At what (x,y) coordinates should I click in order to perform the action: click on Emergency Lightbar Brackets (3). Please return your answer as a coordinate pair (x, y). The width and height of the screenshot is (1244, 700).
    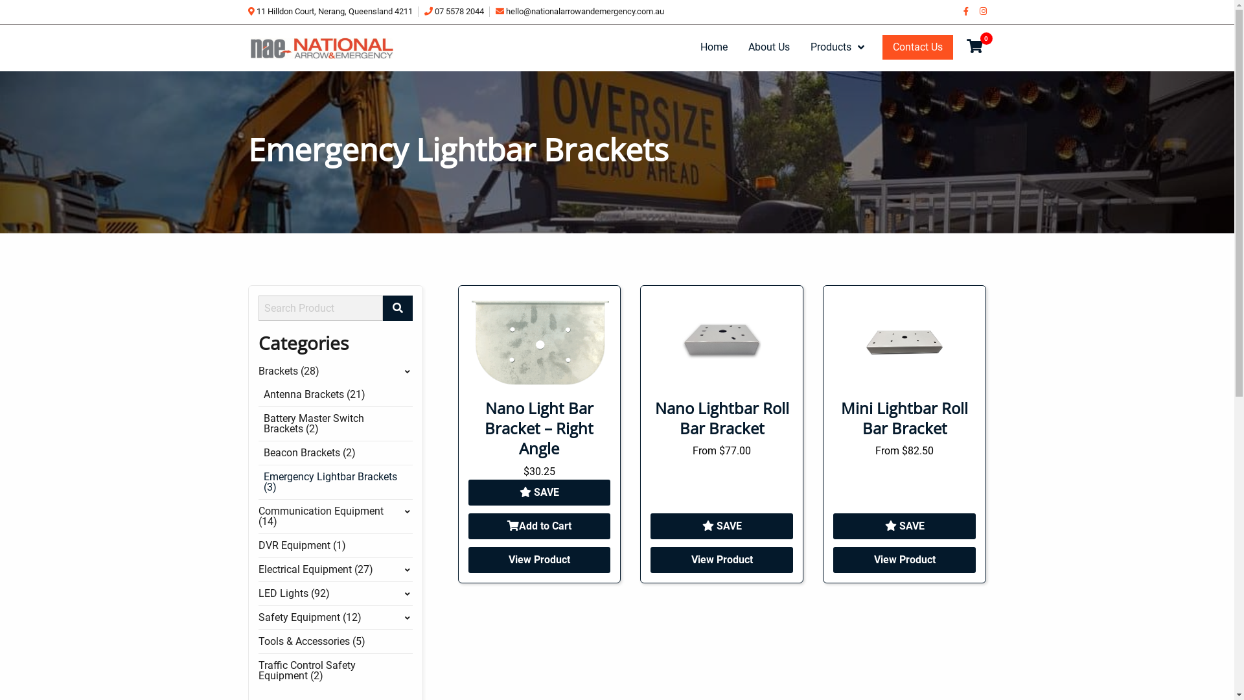
    Looking at the image, I should click on (338, 482).